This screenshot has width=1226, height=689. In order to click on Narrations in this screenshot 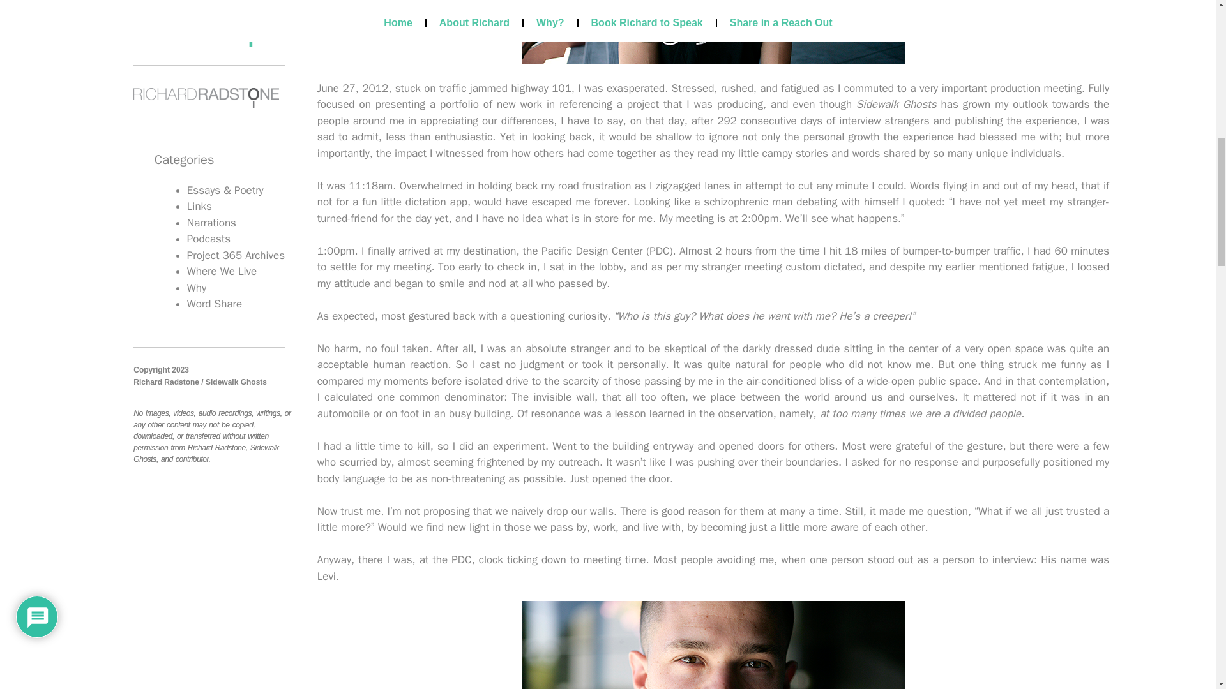, I will do `click(212, 223)`.